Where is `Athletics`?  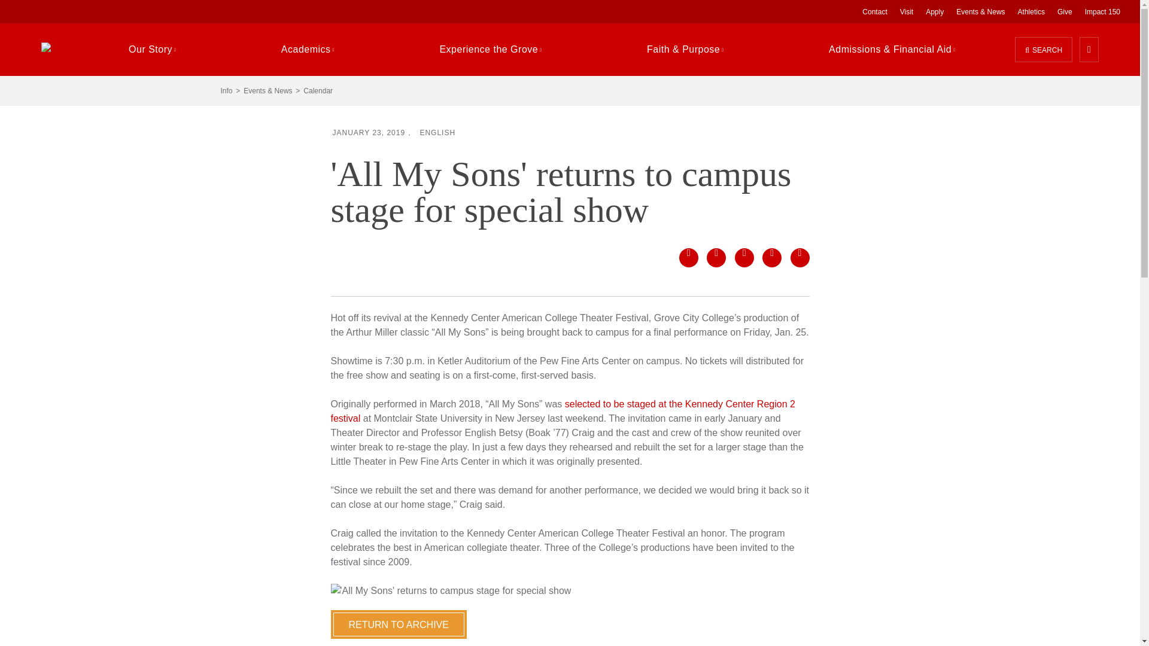
Athletics is located at coordinates (1031, 11).